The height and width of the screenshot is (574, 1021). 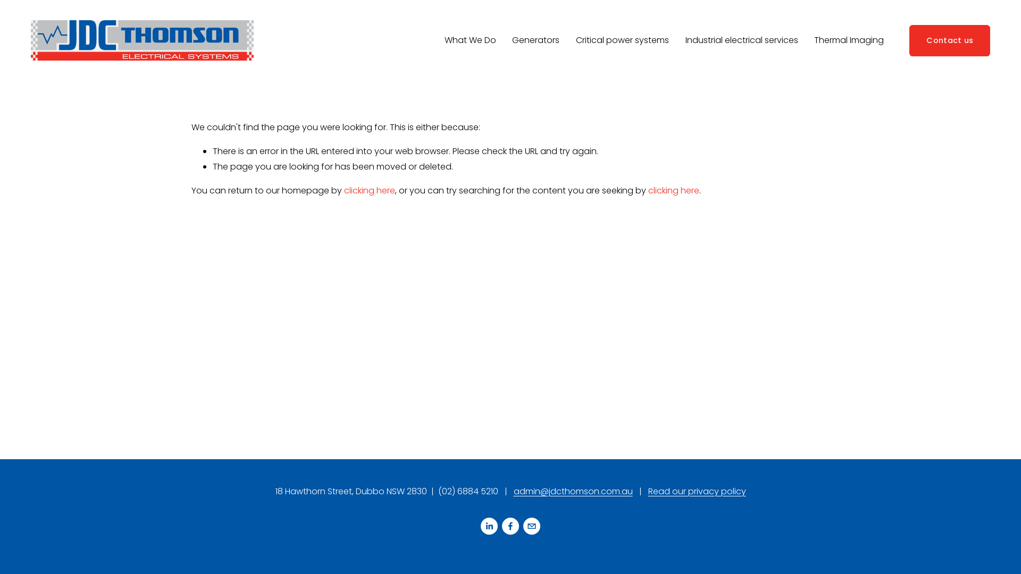 What do you see at coordinates (573, 492) in the screenshot?
I see `admin@jdcthomson.com.au` at bounding box center [573, 492].